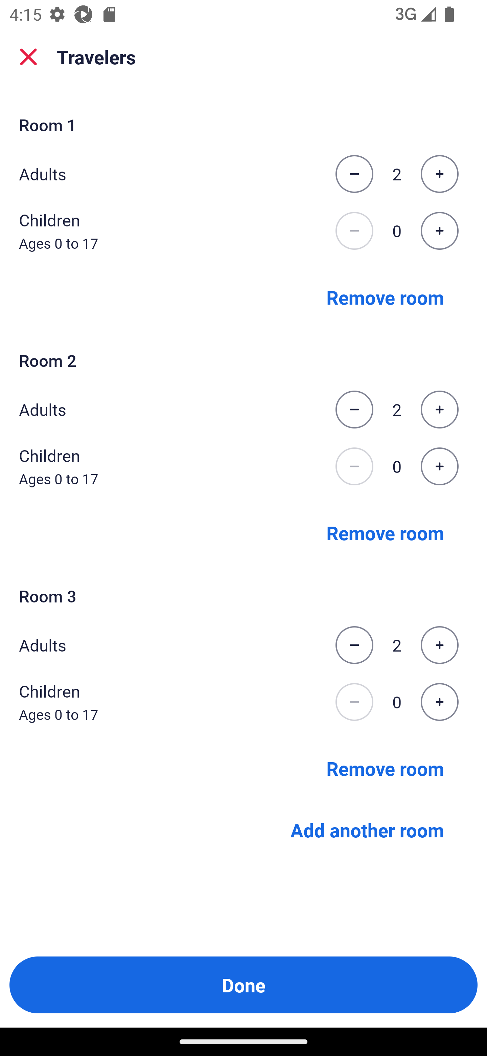 This screenshot has width=487, height=1056. I want to click on Increase the number of children, so click(439, 231).